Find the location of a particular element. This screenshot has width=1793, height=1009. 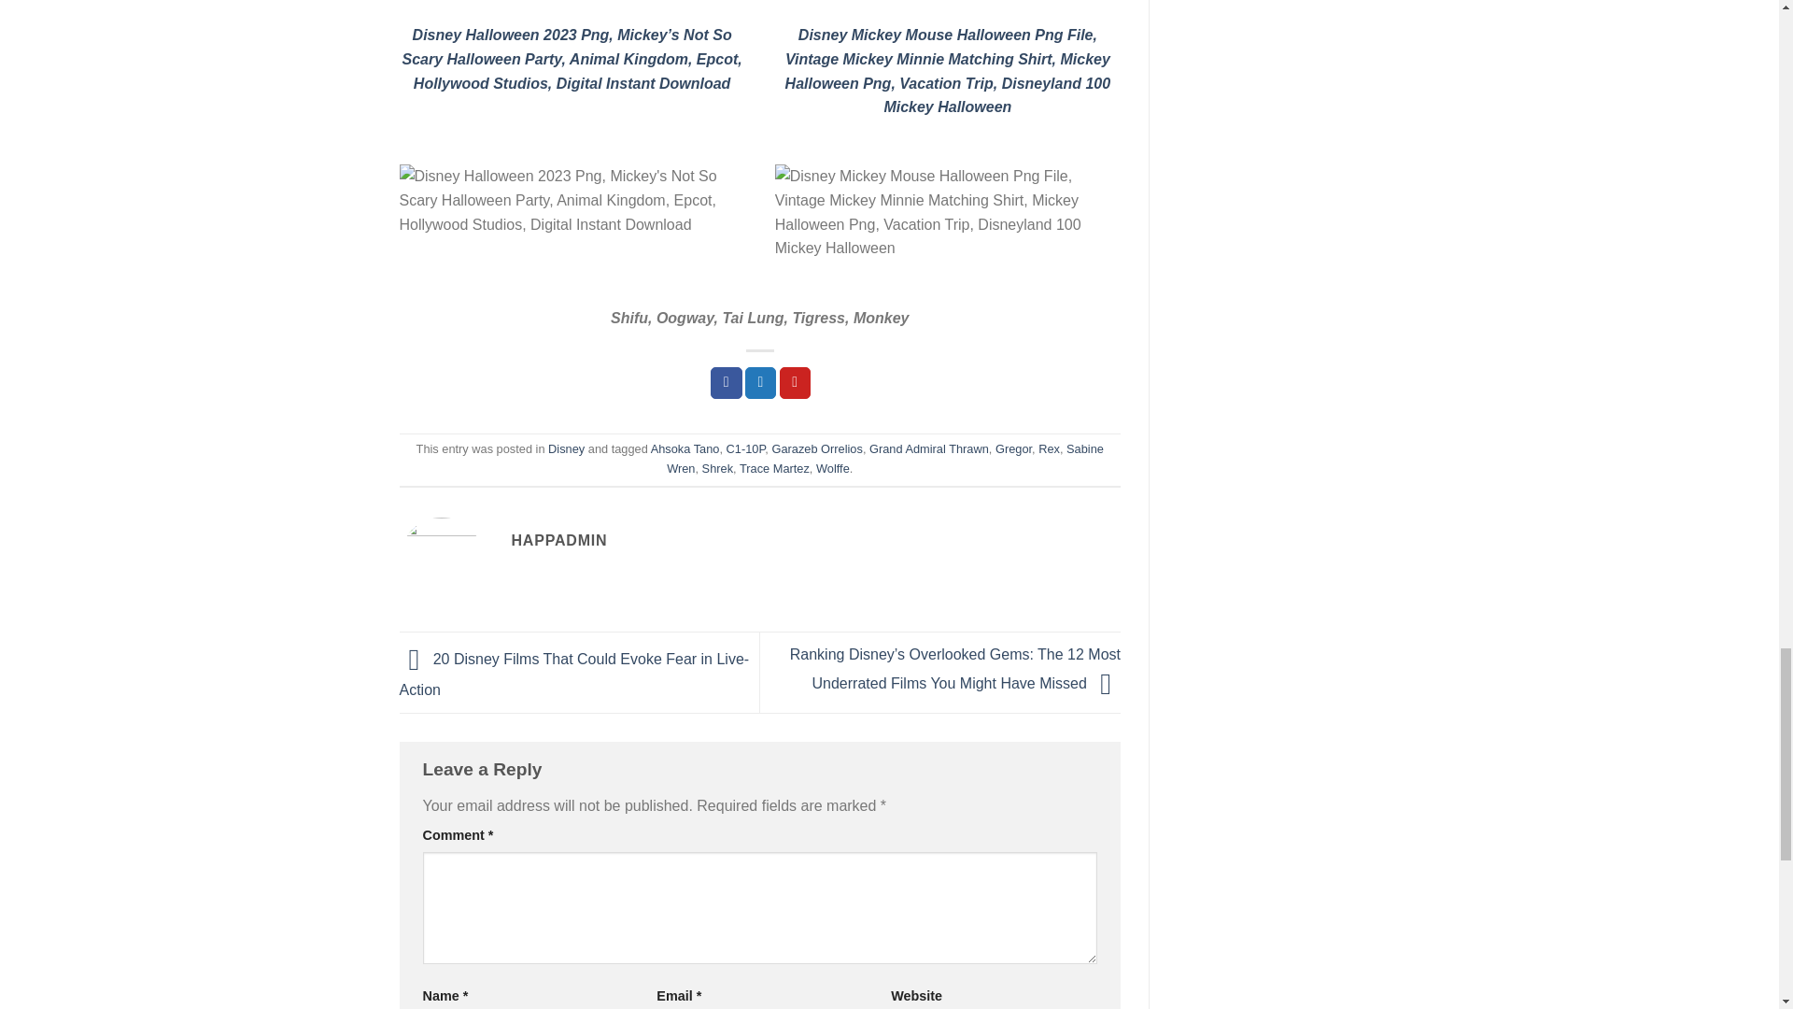

Garazeb Orrelios is located at coordinates (816, 448).